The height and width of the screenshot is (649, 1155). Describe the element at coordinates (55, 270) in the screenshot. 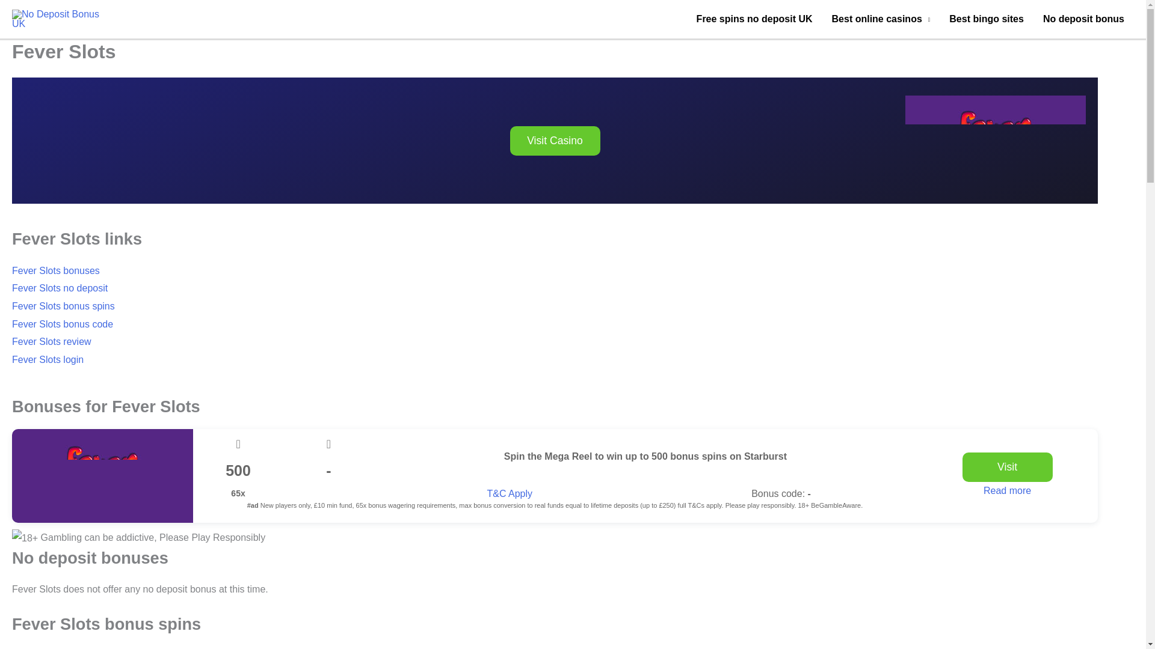

I see `Fever Slots bonuses` at that location.